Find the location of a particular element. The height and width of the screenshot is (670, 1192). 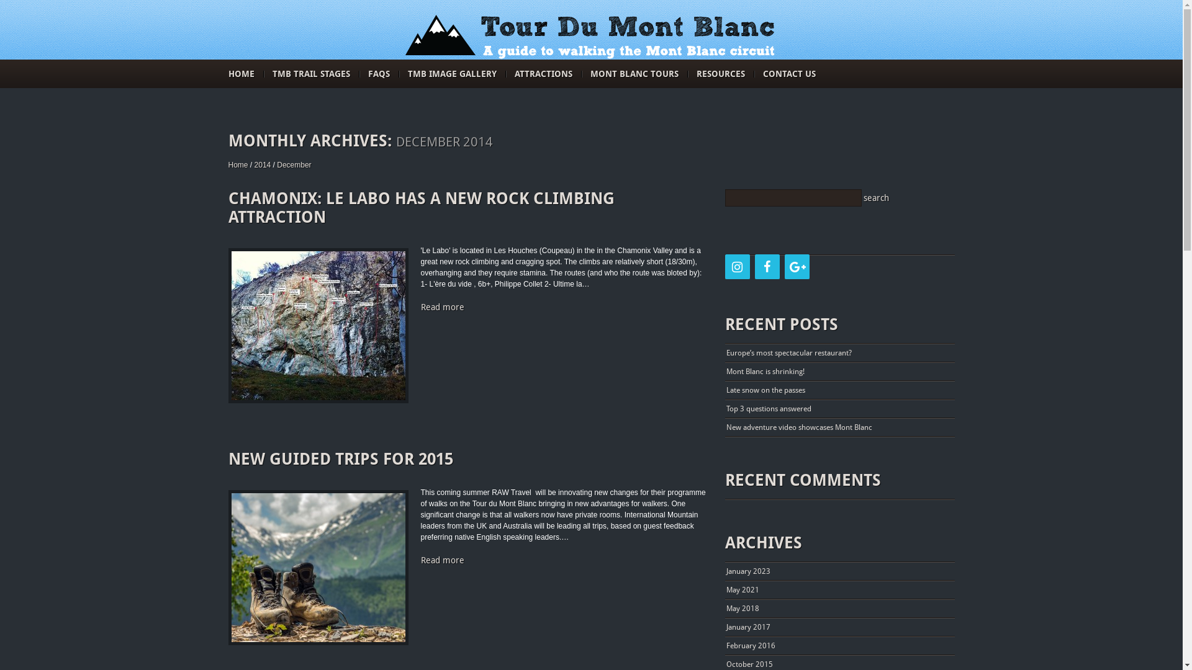

Top 3 questions answered is located at coordinates (769, 409).